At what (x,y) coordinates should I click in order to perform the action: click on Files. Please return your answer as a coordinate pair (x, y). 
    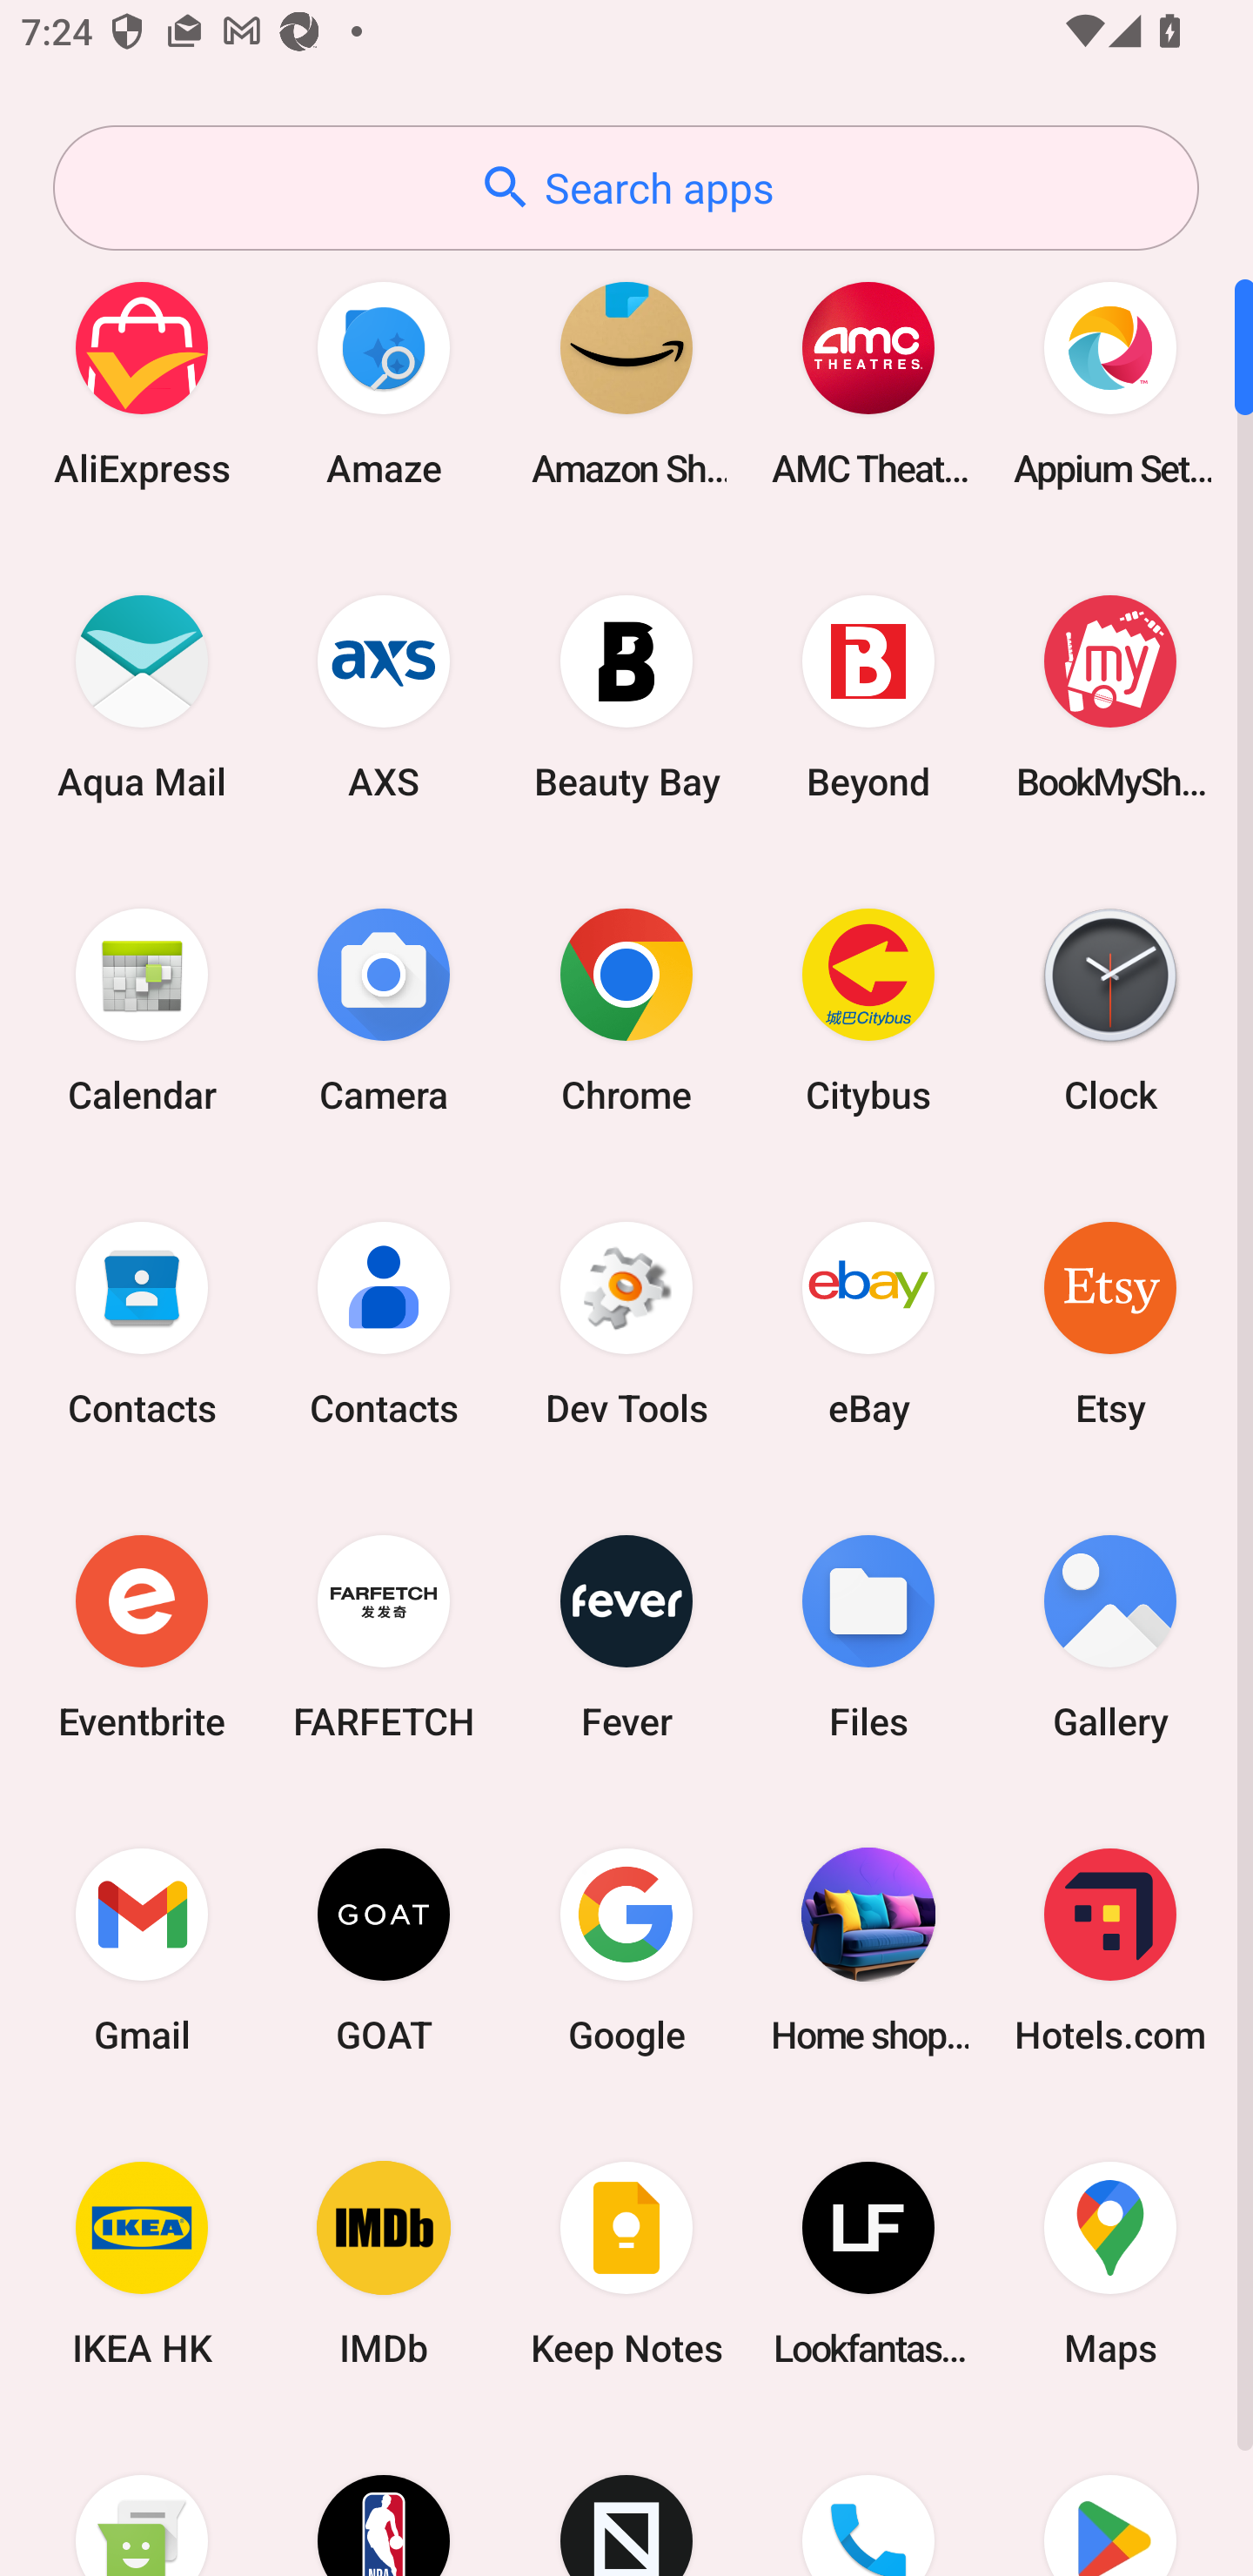
    Looking at the image, I should click on (868, 1636).